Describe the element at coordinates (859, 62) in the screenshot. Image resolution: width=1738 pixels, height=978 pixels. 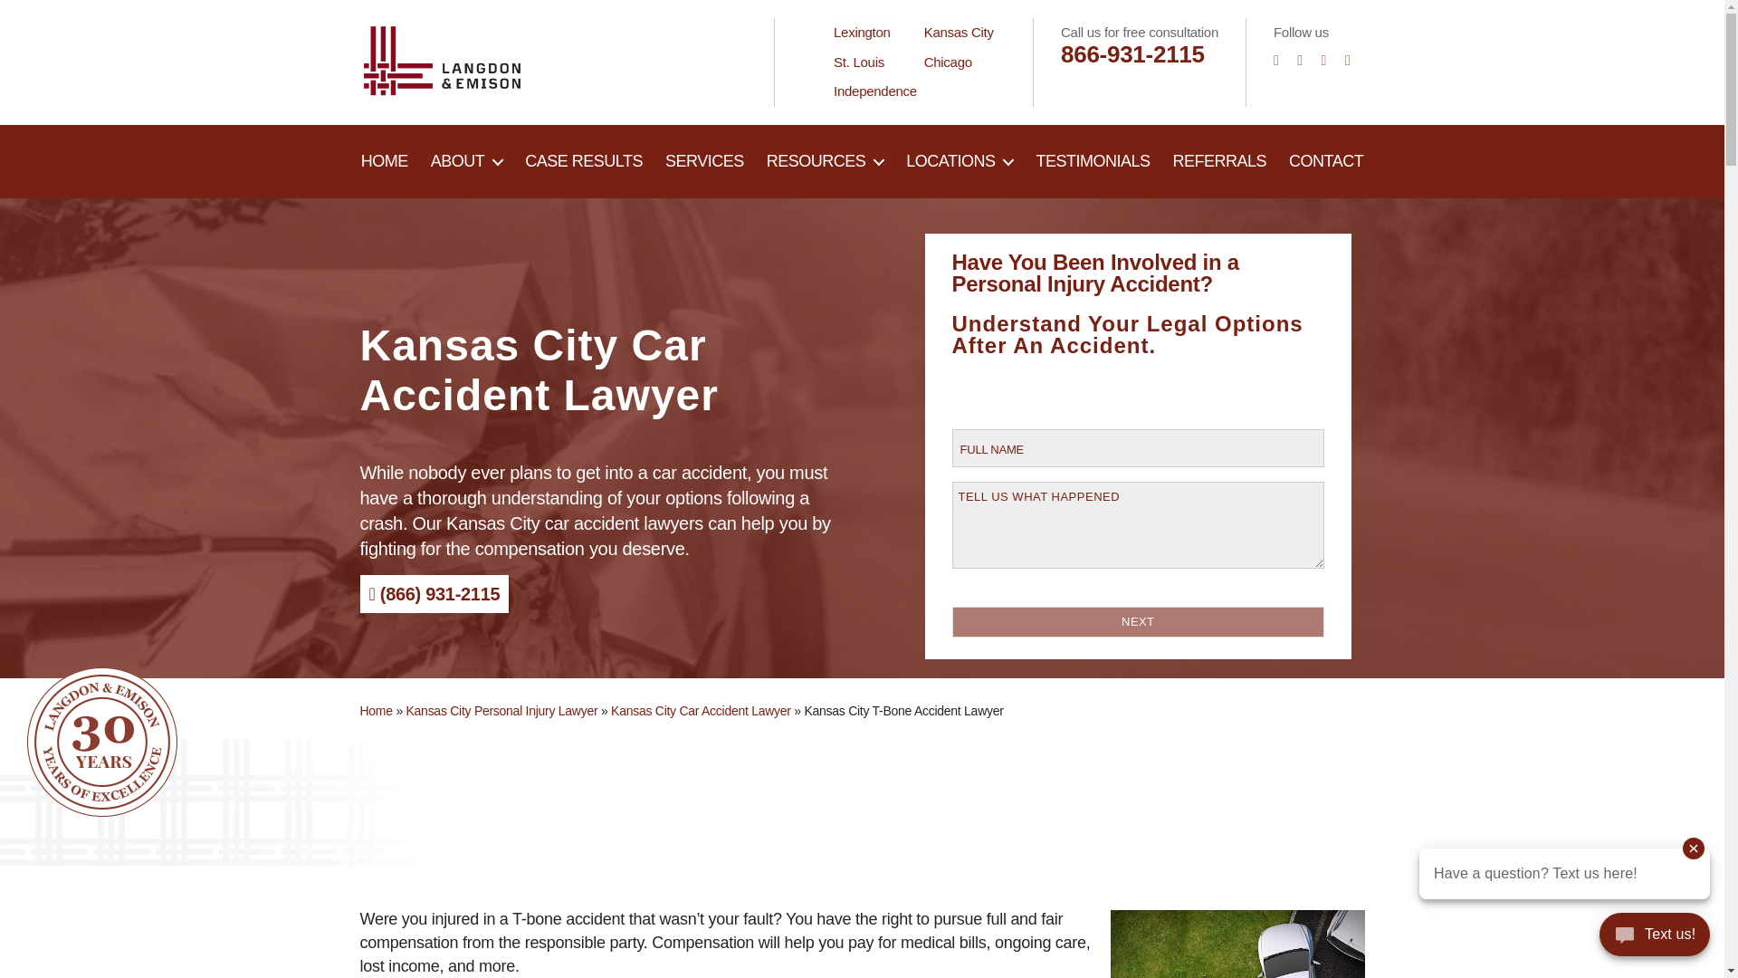
I see `St. Louis` at that location.